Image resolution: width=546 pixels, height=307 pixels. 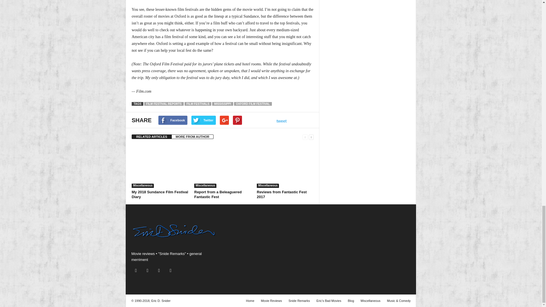 What do you see at coordinates (160, 194) in the screenshot?
I see `My 2018 Sundance Film Festival Diary` at bounding box center [160, 194].